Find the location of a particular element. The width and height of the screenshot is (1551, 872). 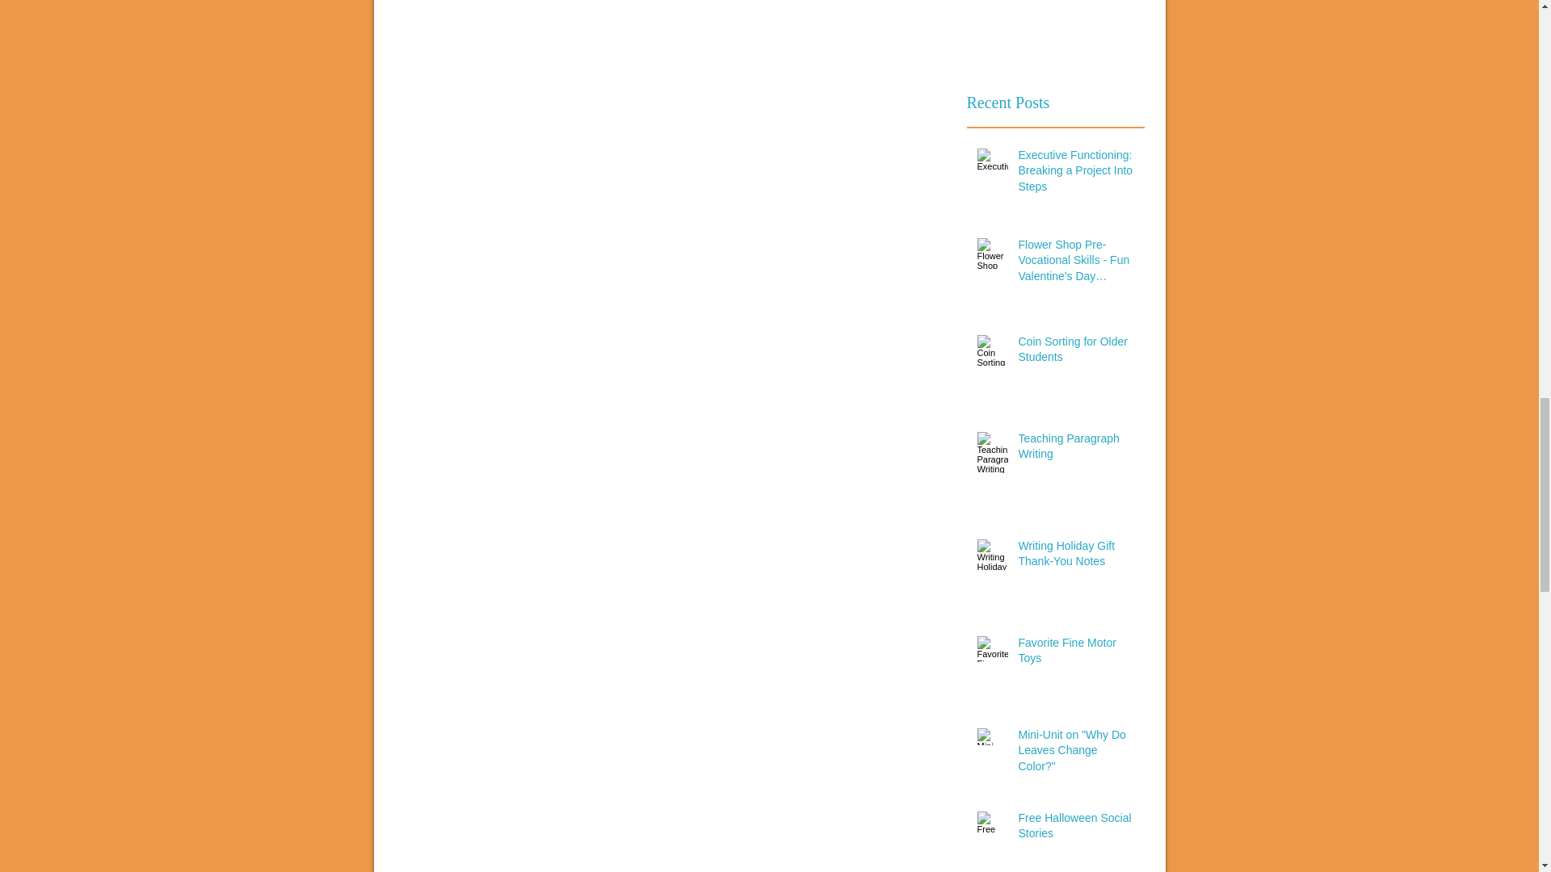

Teaching Paragraph Writing is located at coordinates (1075, 450).